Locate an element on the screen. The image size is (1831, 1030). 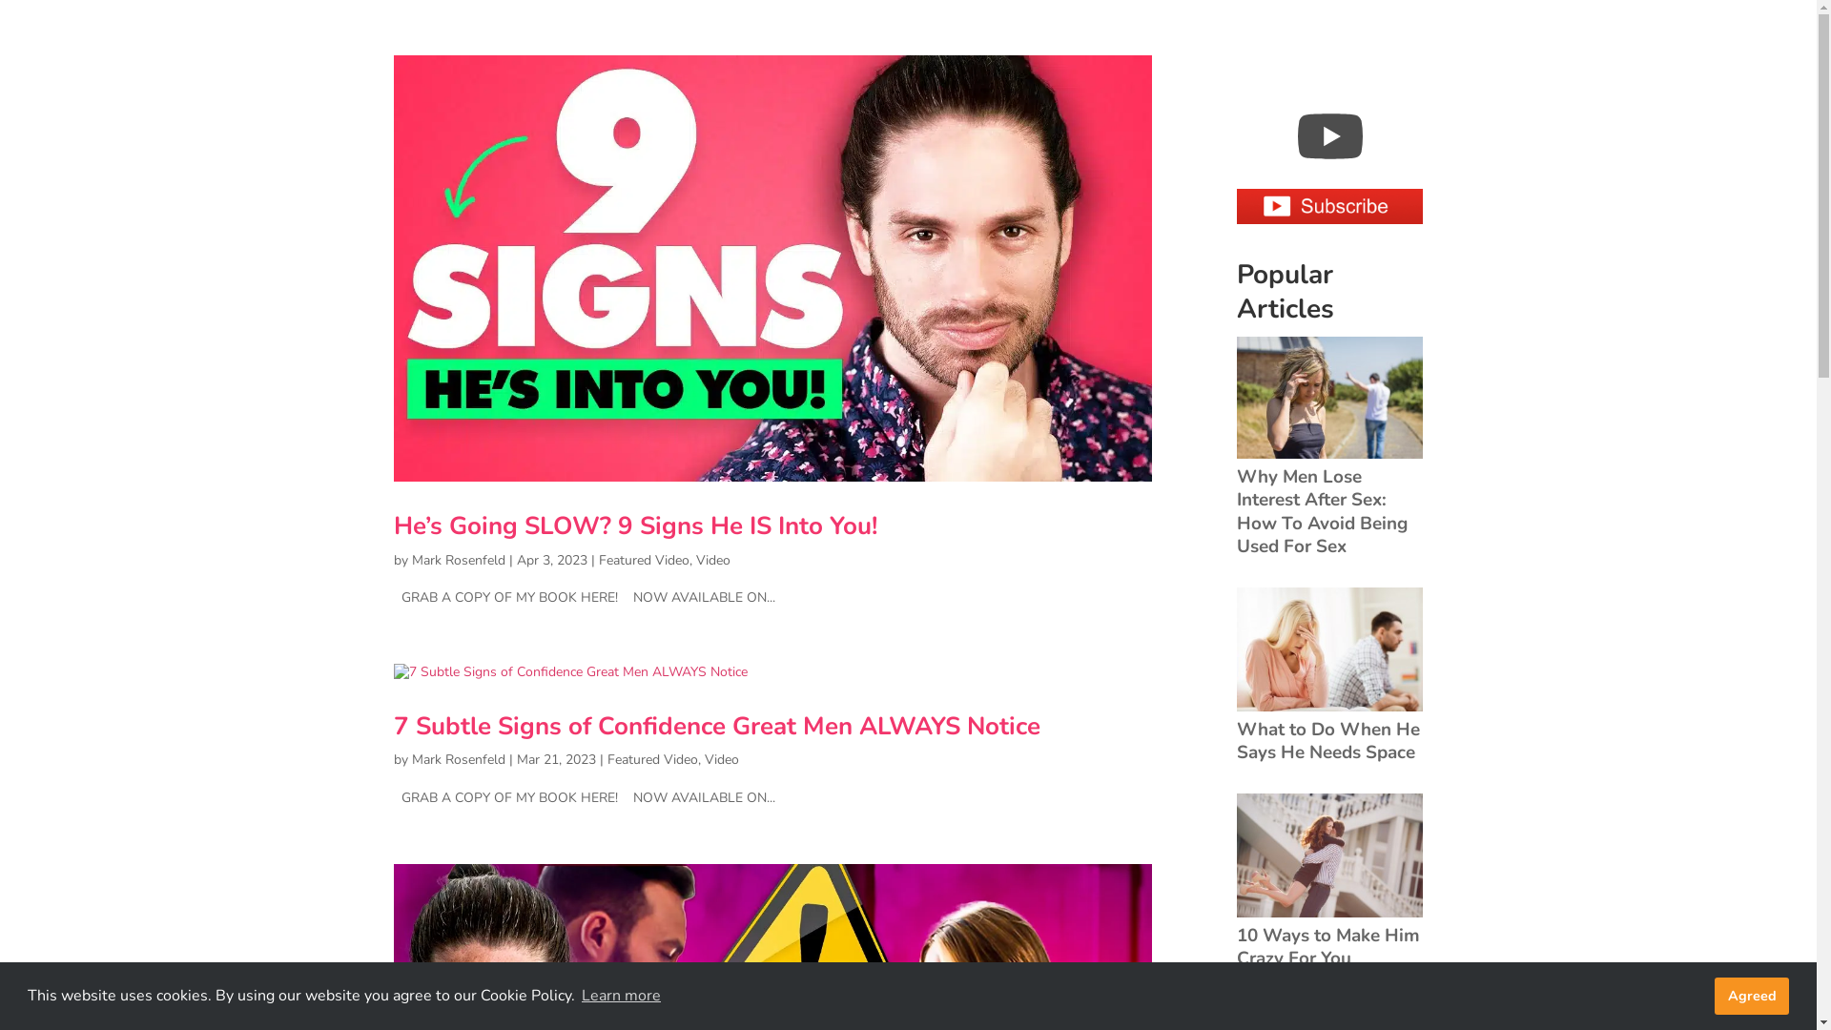
Video is located at coordinates (721, 759).